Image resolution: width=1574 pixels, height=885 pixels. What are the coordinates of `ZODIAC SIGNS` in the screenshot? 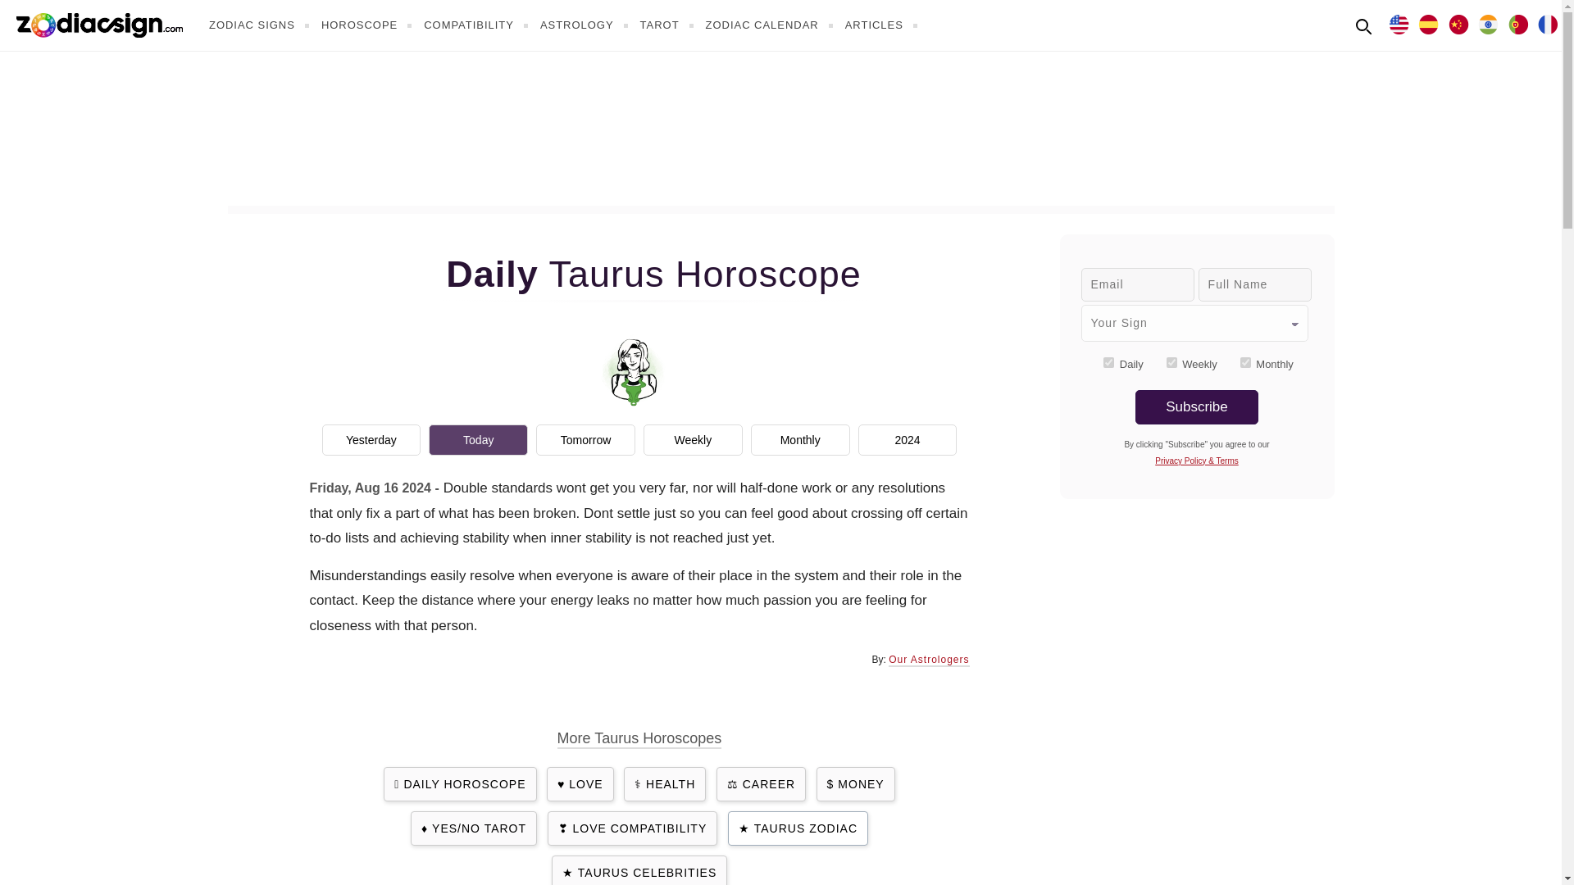 It's located at (261, 25).